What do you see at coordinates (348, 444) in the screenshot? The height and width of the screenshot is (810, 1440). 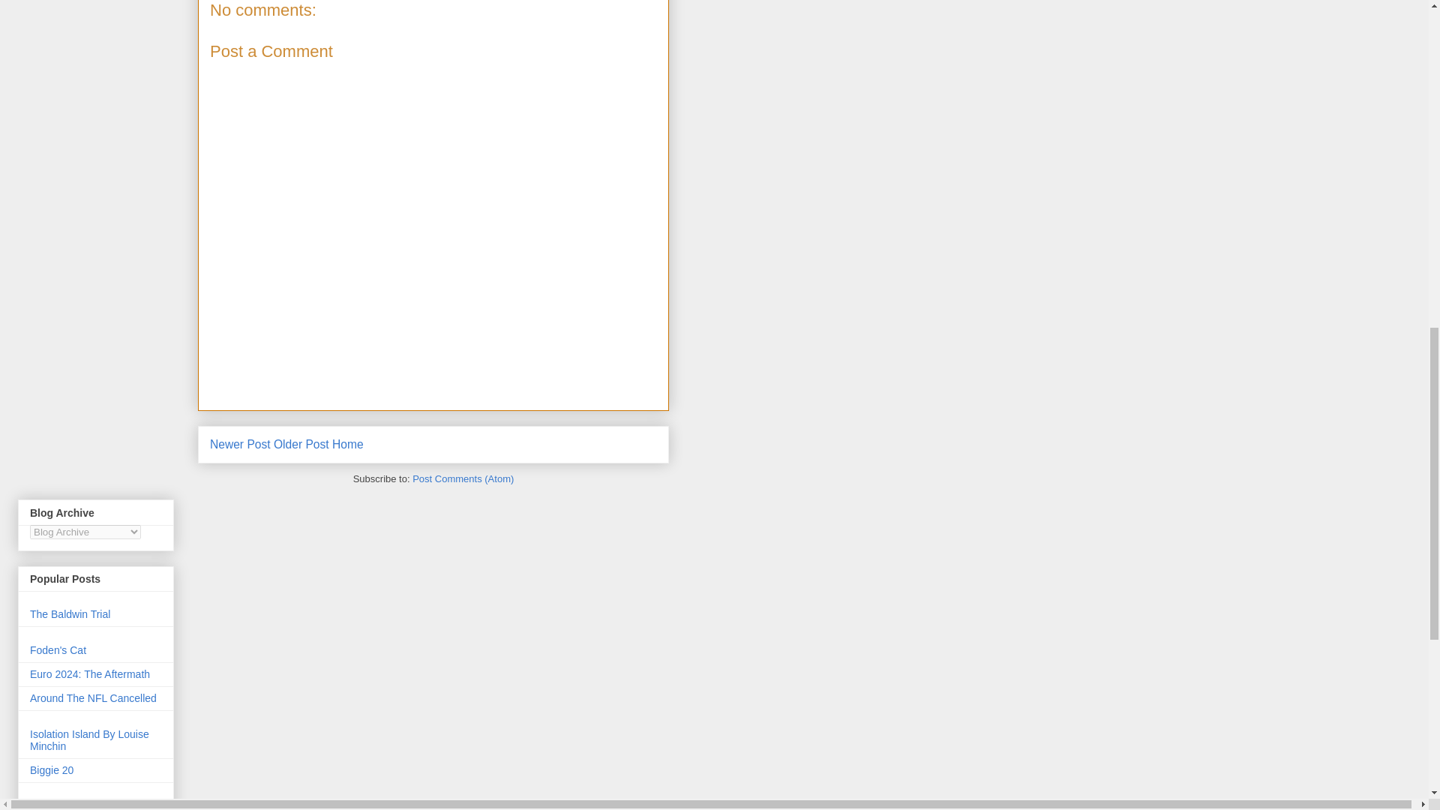 I see `Home` at bounding box center [348, 444].